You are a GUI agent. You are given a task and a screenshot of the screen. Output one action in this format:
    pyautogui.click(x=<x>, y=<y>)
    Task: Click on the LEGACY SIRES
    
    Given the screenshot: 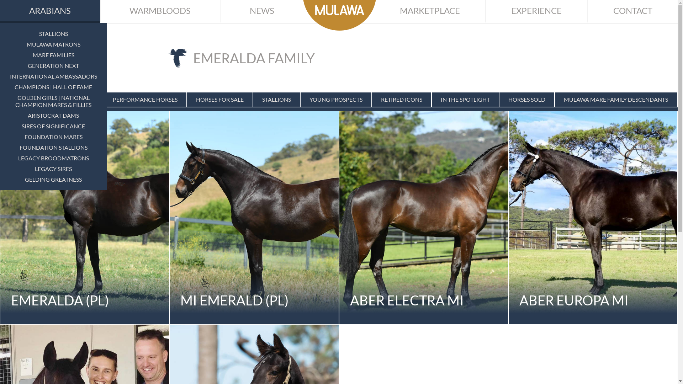 What is the action you would take?
    pyautogui.click(x=53, y=169)
    